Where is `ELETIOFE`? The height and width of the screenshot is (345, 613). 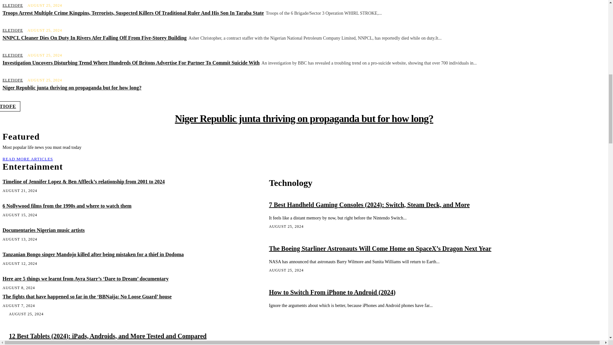
ELETIOFE is located at coordinates (13, 55).